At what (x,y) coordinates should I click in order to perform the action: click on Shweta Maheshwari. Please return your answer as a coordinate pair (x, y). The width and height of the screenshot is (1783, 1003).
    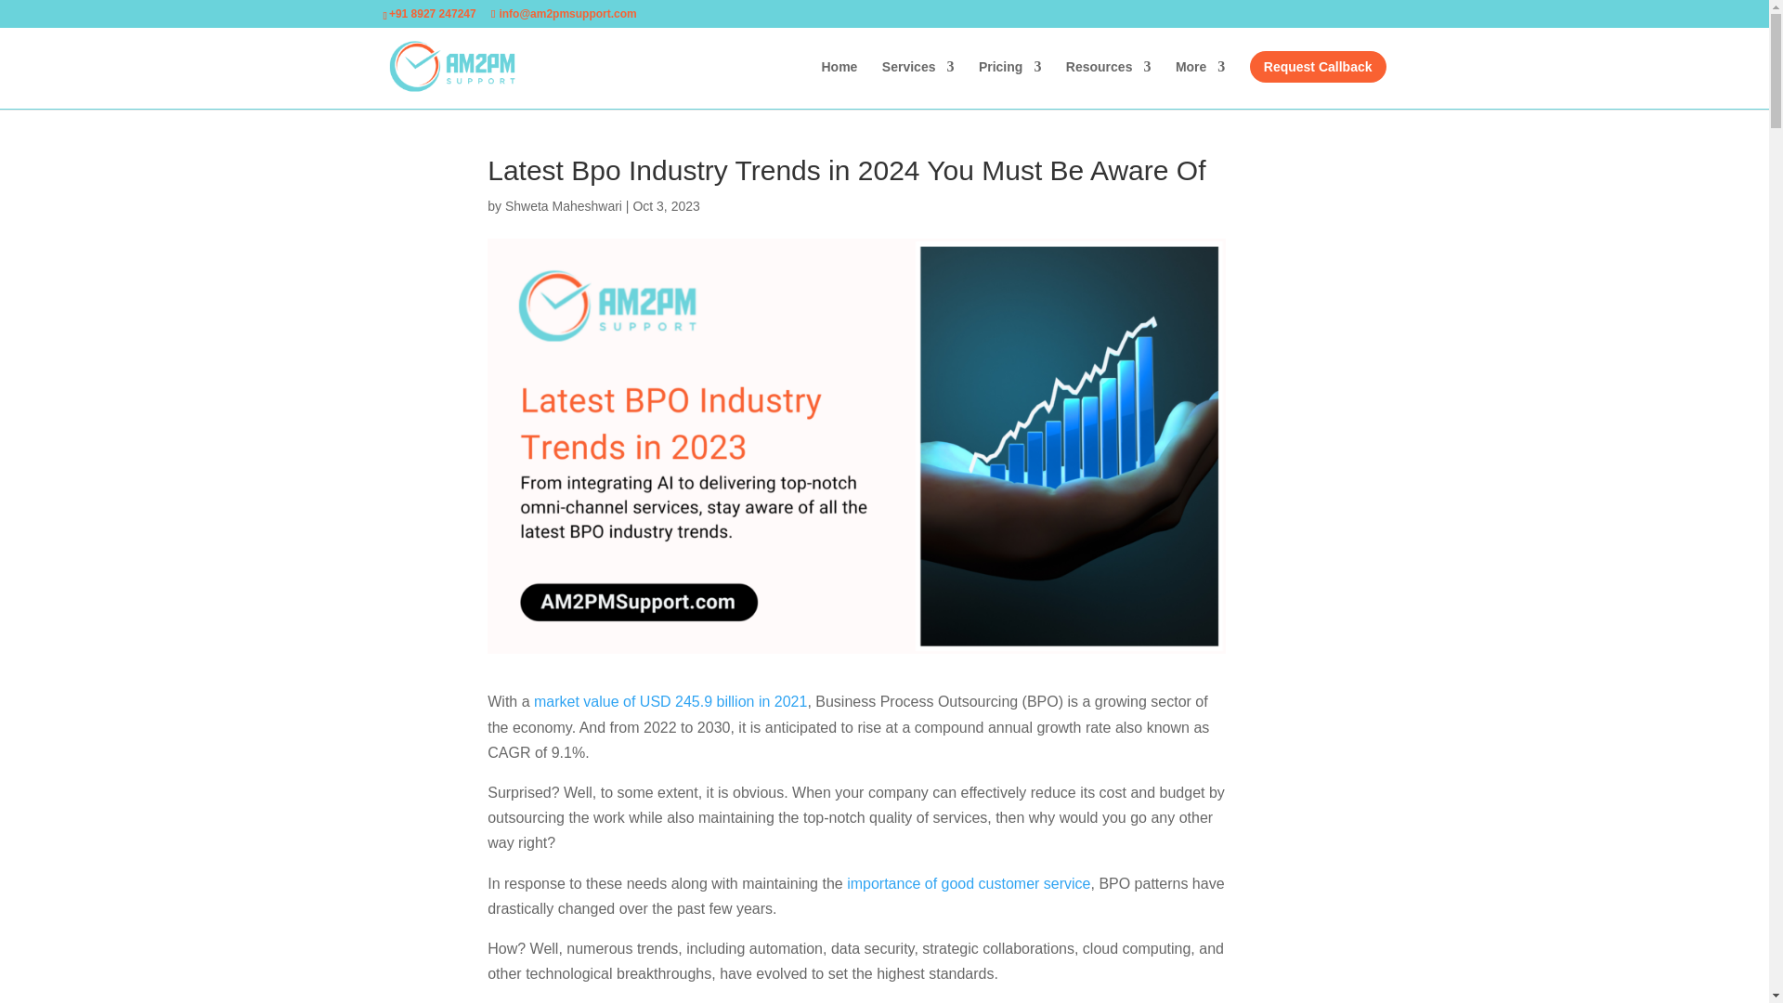
    Looking at the image, I should click on (563, 206).